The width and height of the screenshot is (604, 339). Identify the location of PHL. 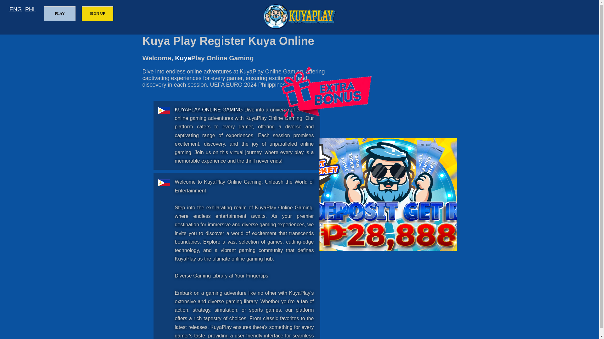
(31, 9).